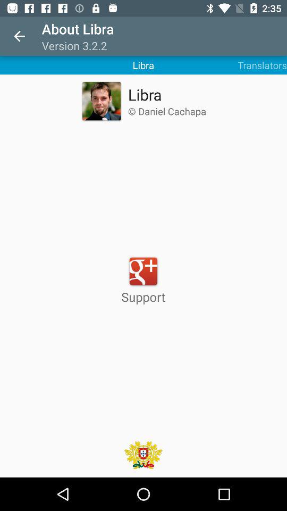 Image resolution: width=287 pixels, height=511 pixels. What do you see at coordinates (143, 280) in the screenshot?
I see `click support at the center` at bounding box center [143, 280].